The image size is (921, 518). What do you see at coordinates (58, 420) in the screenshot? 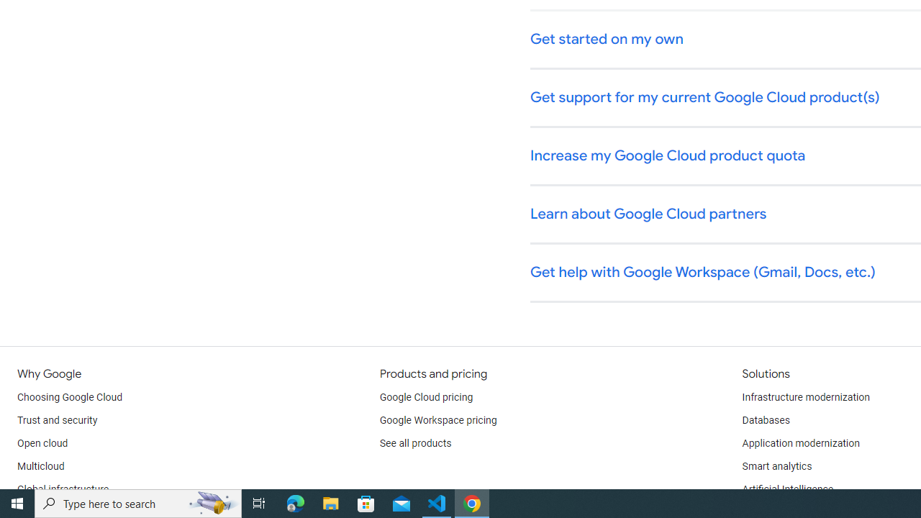
I see `Trust and security` at bounding box center [58, 420].